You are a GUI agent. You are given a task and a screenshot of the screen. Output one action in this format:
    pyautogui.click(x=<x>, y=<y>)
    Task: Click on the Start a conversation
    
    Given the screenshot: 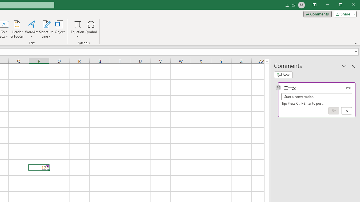 What is the action you would take?
    pyautogui.click(x=317, y=97)
    